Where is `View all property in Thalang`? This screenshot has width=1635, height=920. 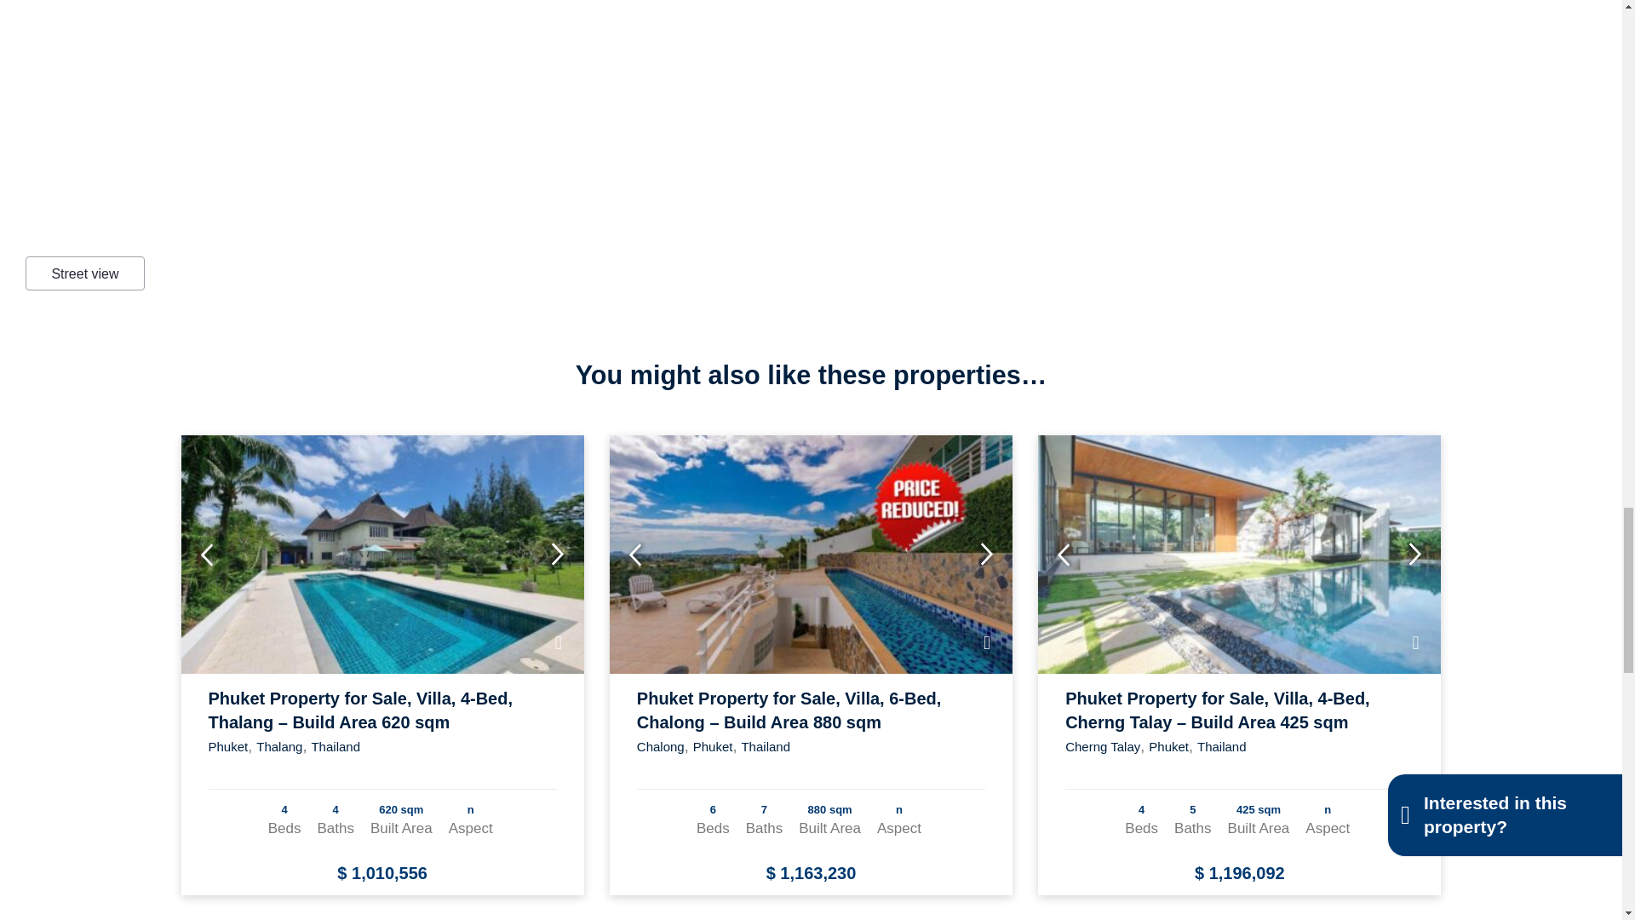
View all property in Thalang is located at coordinates (279, 746).